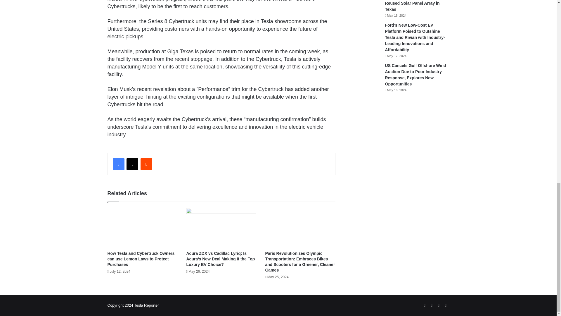 This screenshot has height=316, width=561. Describe the element at coordinates (119, 164) in the screenshot. I see `Facebook` at that location.